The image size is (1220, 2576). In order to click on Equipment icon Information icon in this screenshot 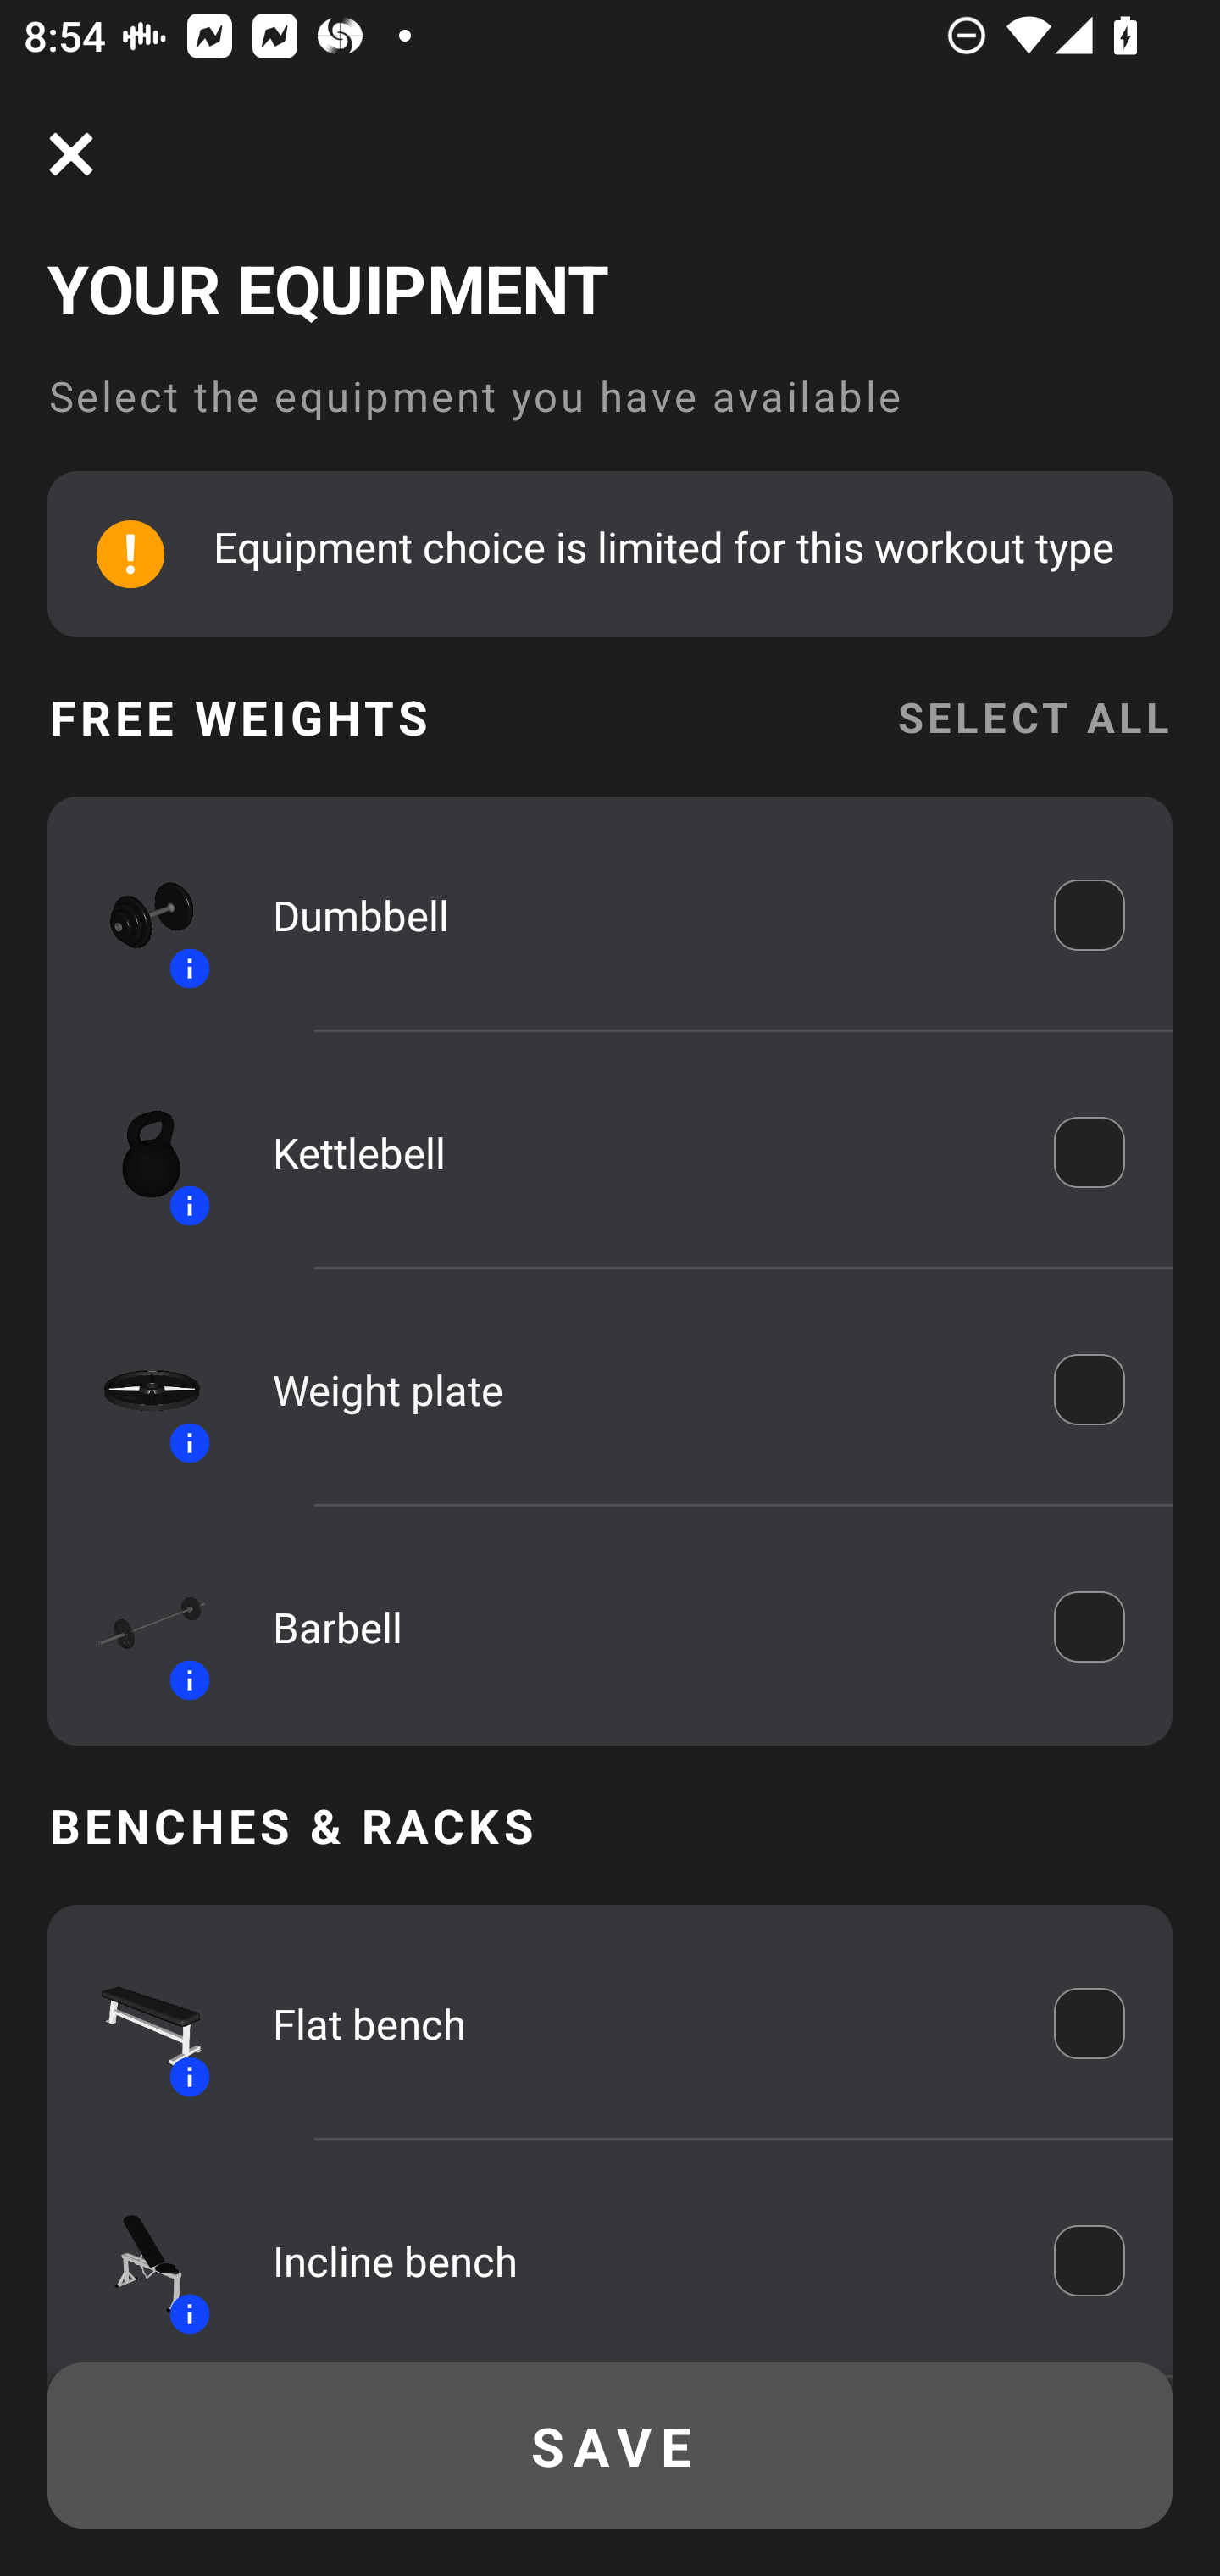, I will do `click(136, 1626)`.